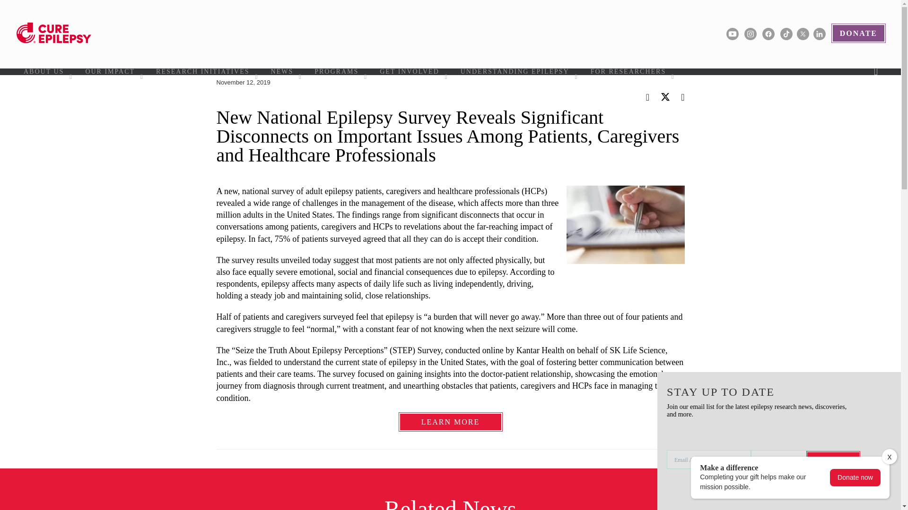  What do you see at coordinates (666, 98) in the screenshot?
I see `Click to share on Twitter` at bounding box center [666, 98].